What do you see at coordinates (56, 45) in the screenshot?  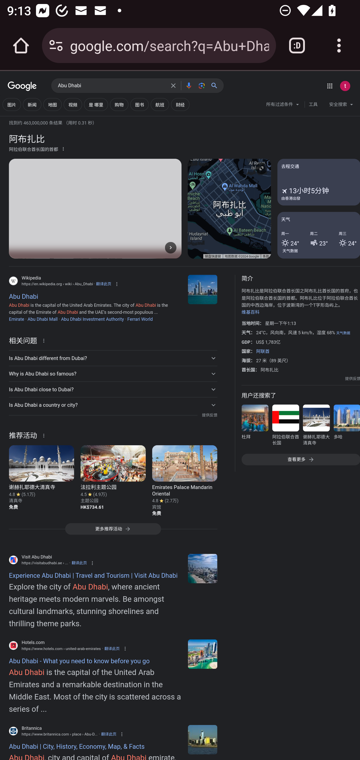 I see `Connection is secure` at bounding box center [56, 45].